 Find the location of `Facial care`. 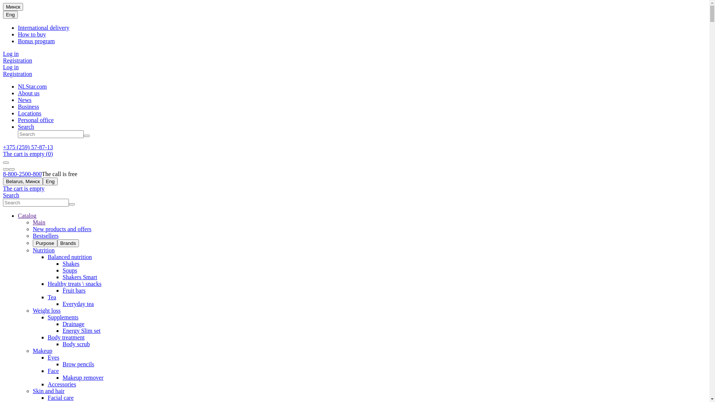

Facial care is located at coordinates (61, 398).